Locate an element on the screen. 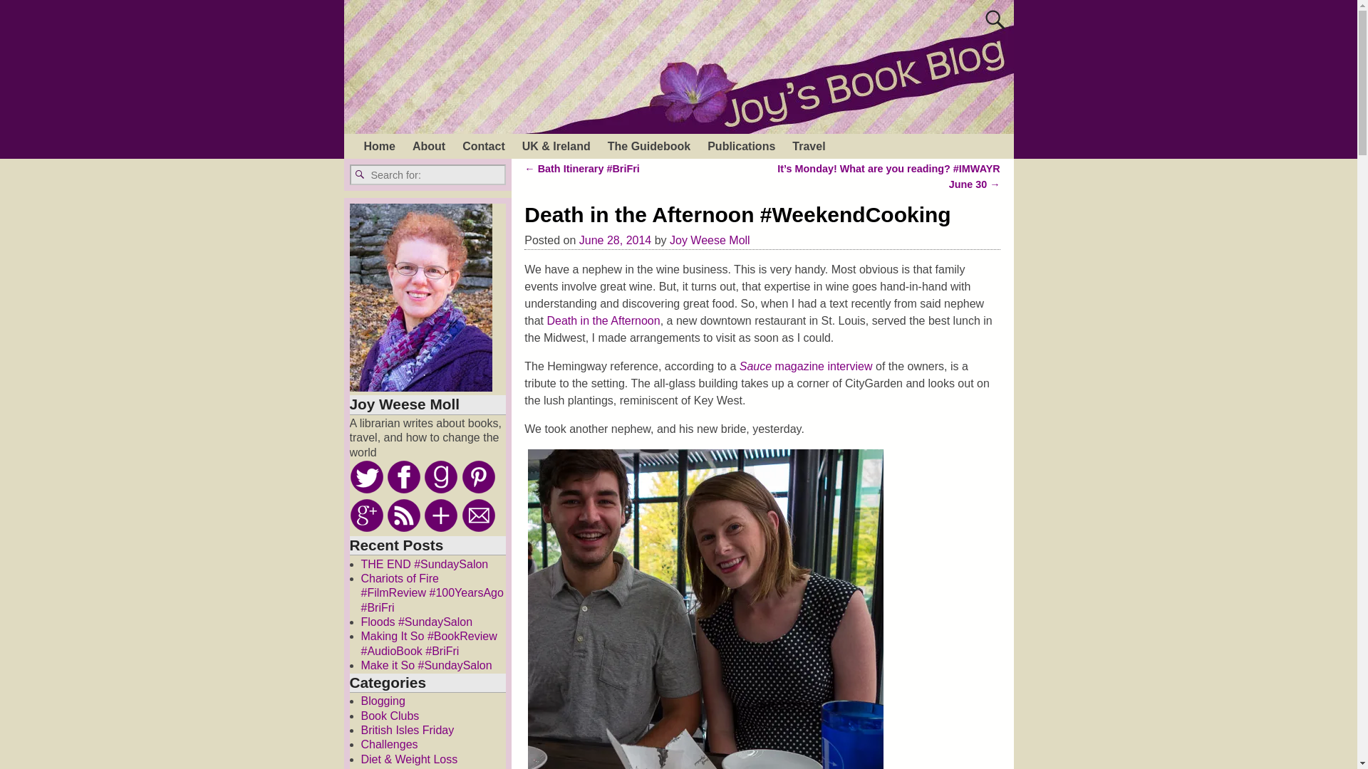 The width and height of the screenshot is (1368, 769). 7:55 am is located at coordinates (614, 240).